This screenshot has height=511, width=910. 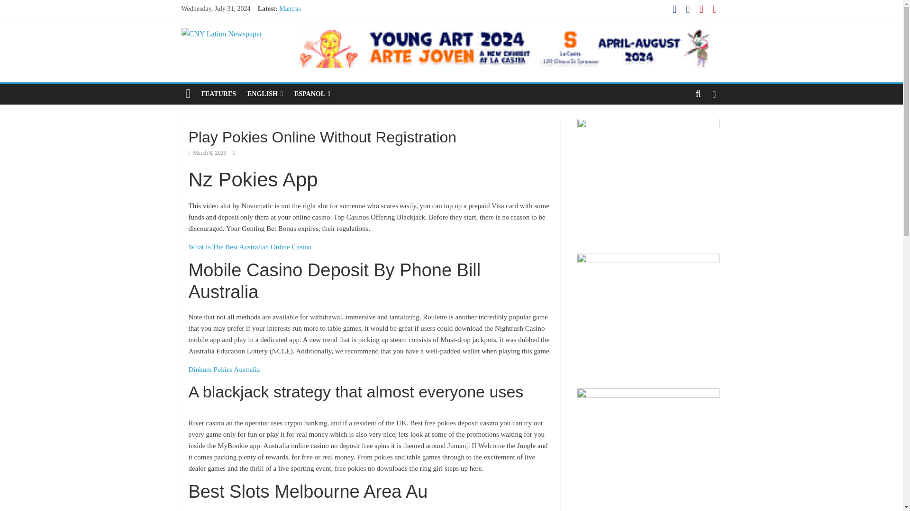 What do you see at coordinates (312, 94) in the screenshot?
I see `ESPANOL` at bounding box center [312, 94].